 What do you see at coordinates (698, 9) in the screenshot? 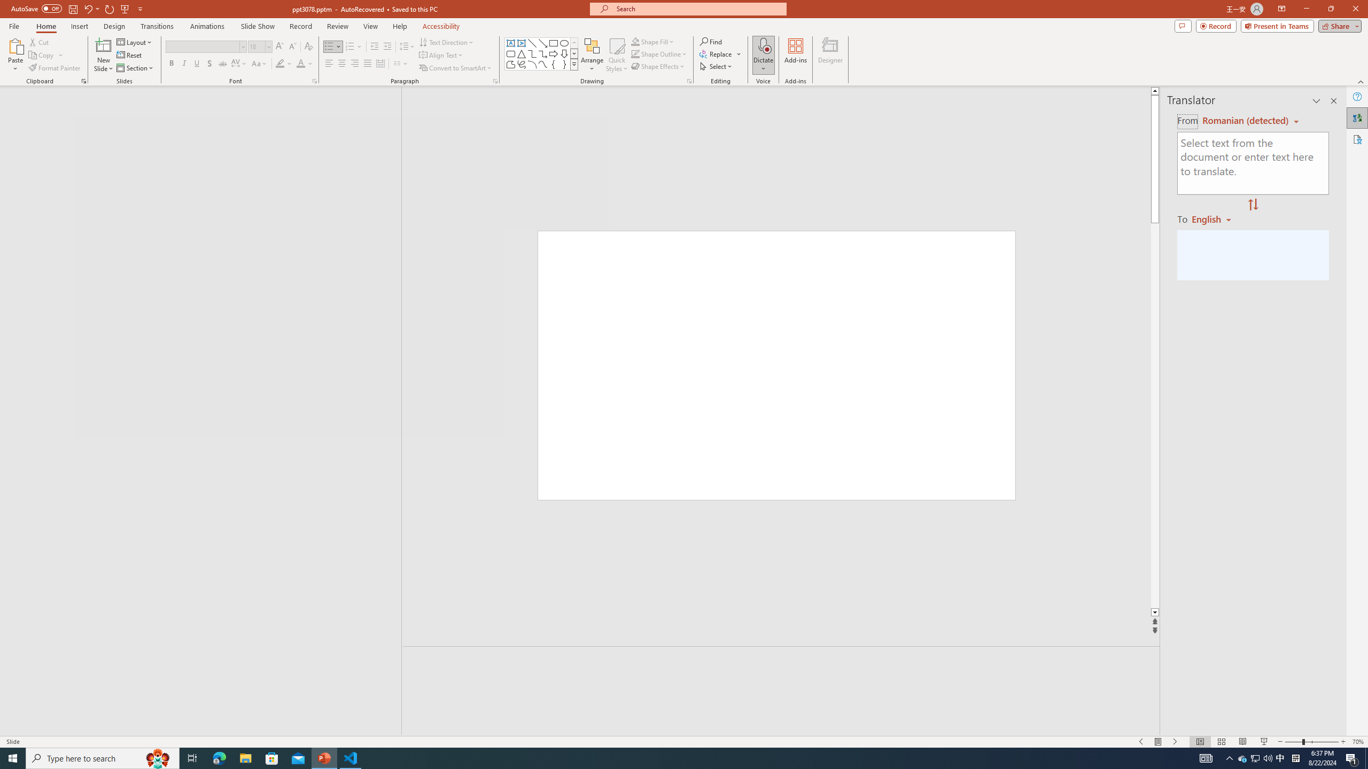
I see `Microsoft search` at bounding box center [698, 9].